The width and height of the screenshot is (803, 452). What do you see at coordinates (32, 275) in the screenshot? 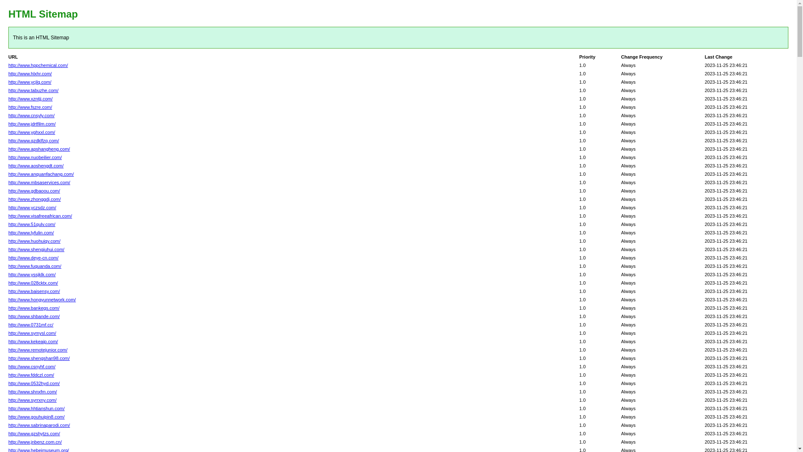
I see `http://www.yssjklk.com/` at bounding box center [32, 275].